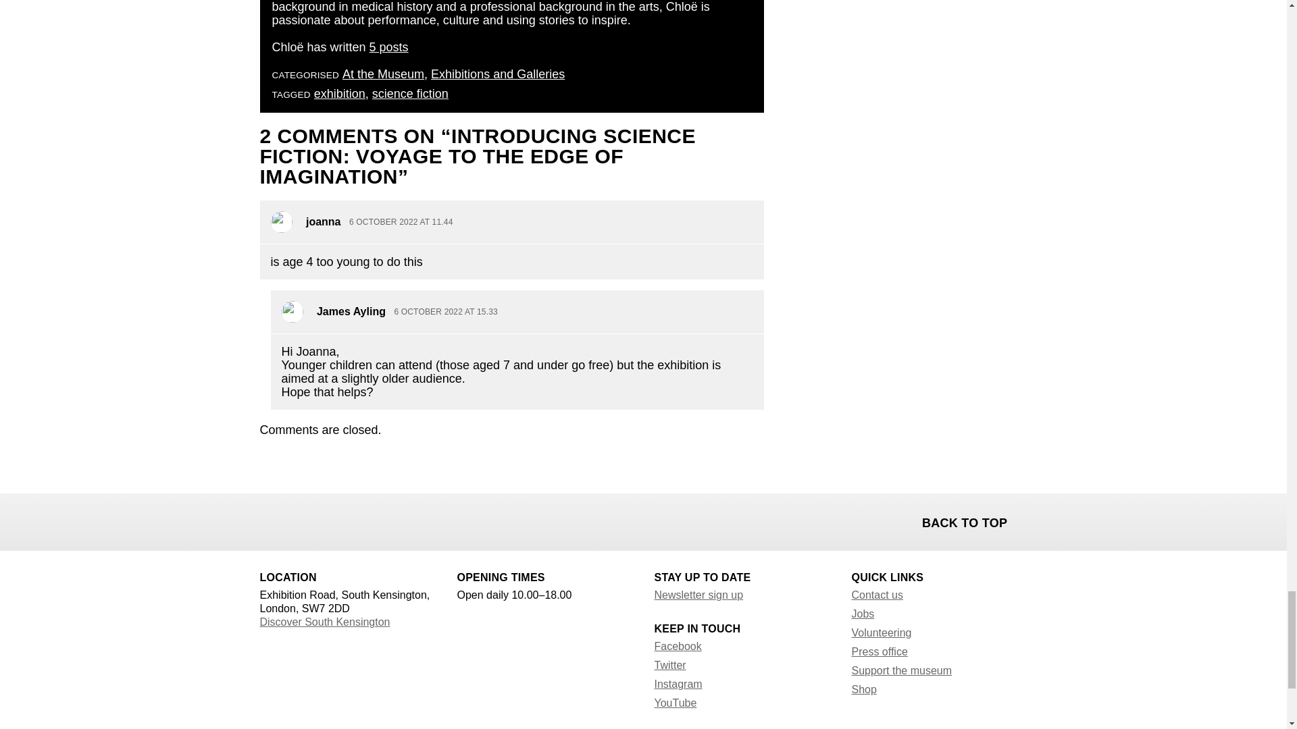  What do you see at coordinates (342, 520) in the screenshot?
I see `Share by email` at bounding box center [342, 520].